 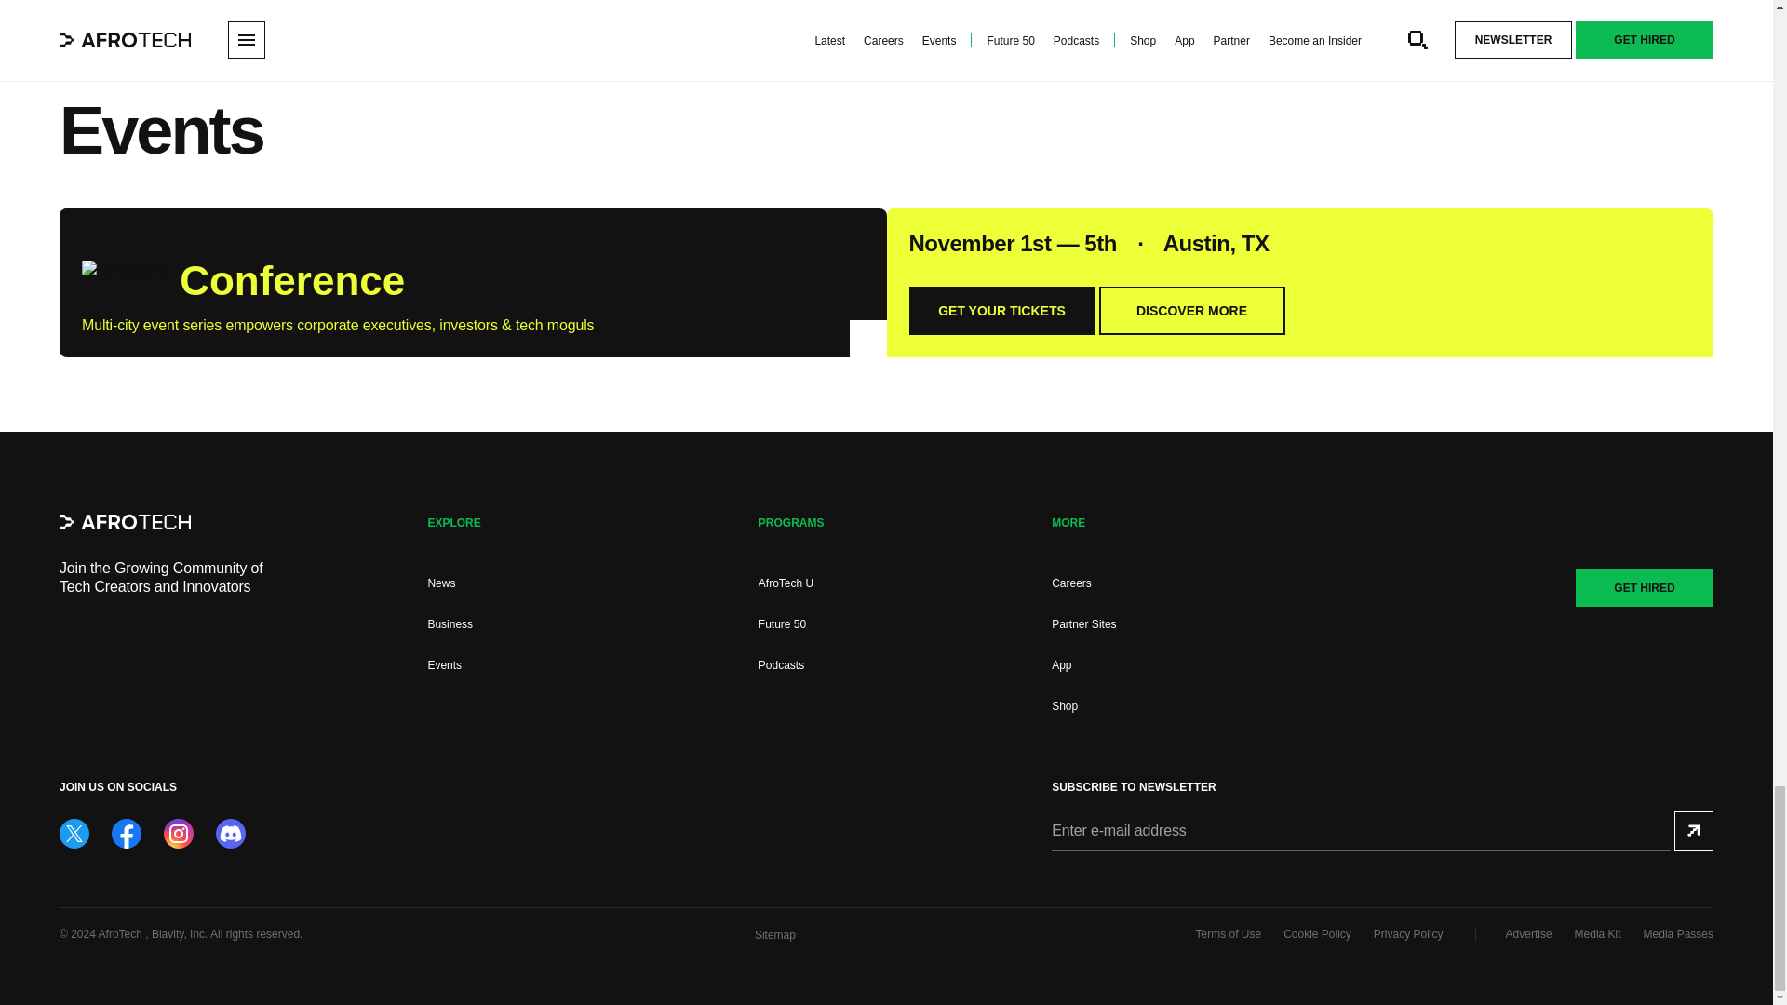 What do you see at coordinates (1645, 588) in the screenshot?
I see `GET HIRED` at bounding box center [1645, 588].